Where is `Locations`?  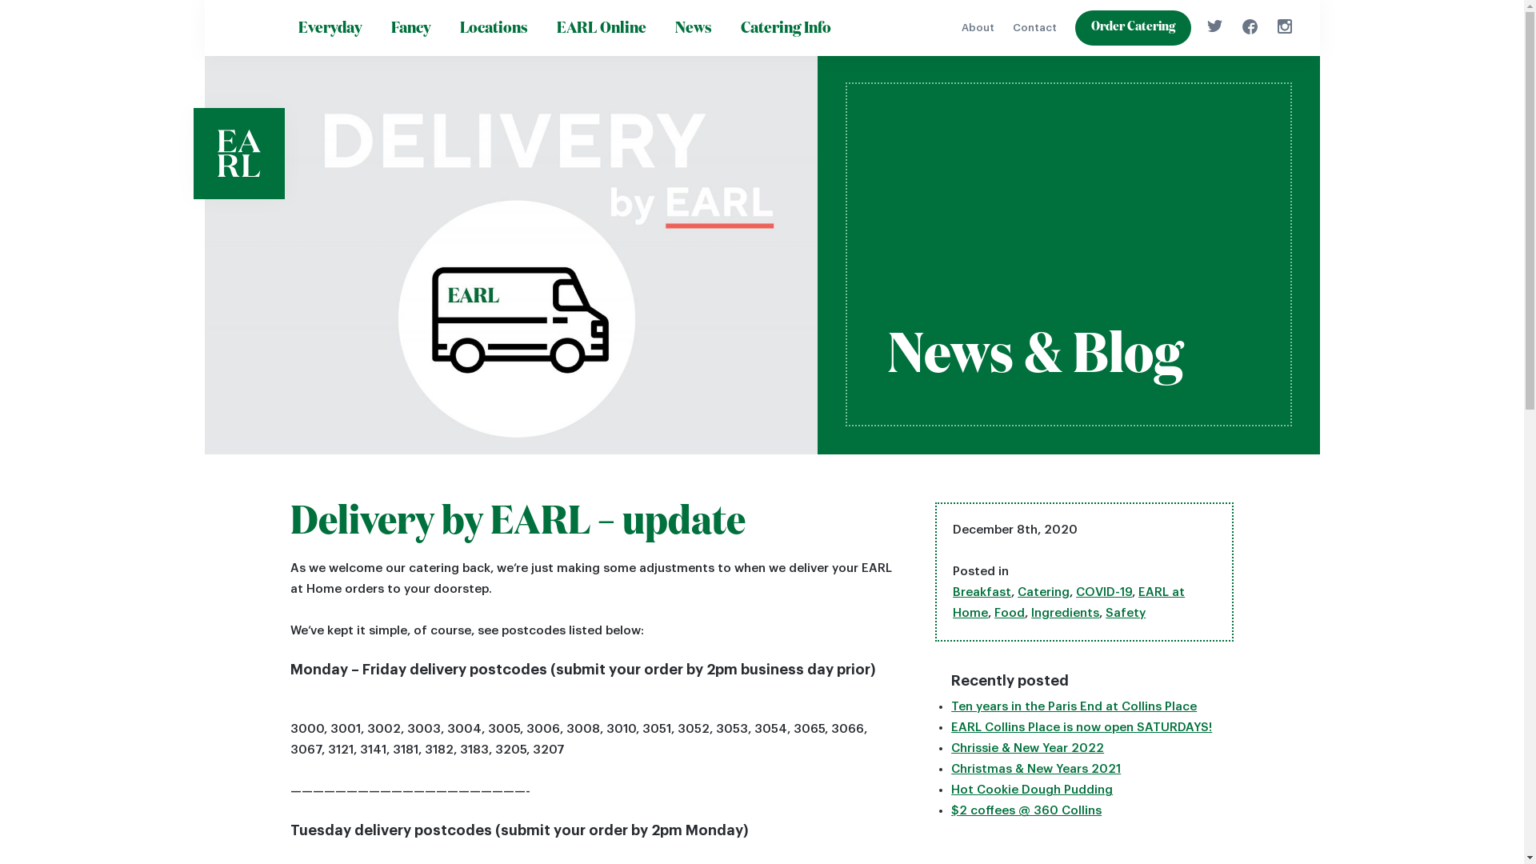
Locations is located at coordinates (493, 28).